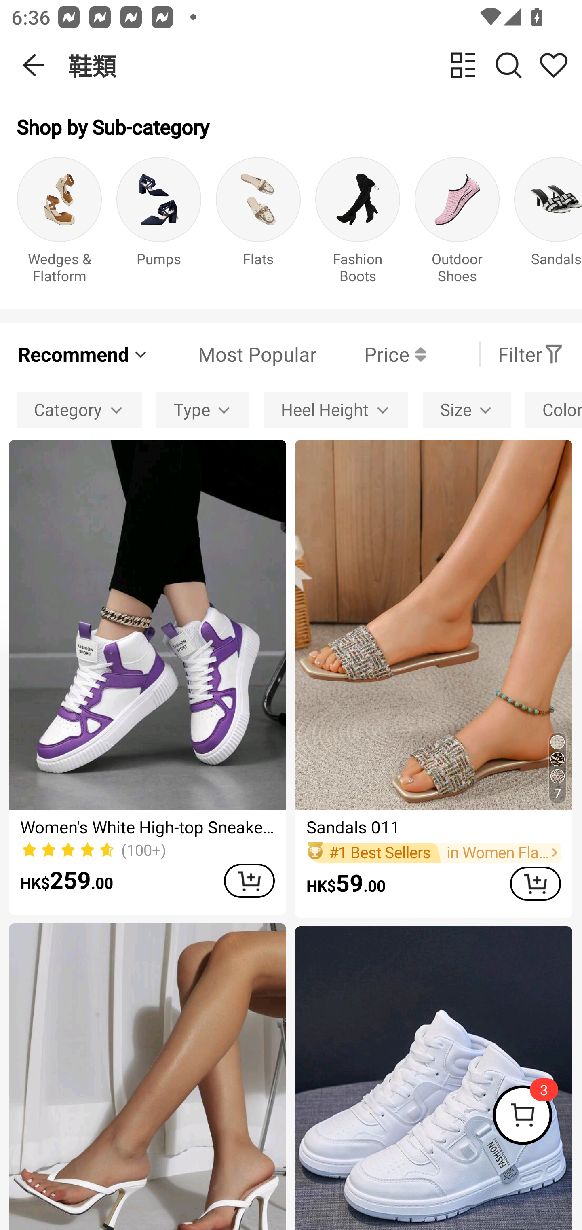  What do you see at coordinates (203, 409) in the screenshot?
I see `Type` at bounding box center [203, 409].